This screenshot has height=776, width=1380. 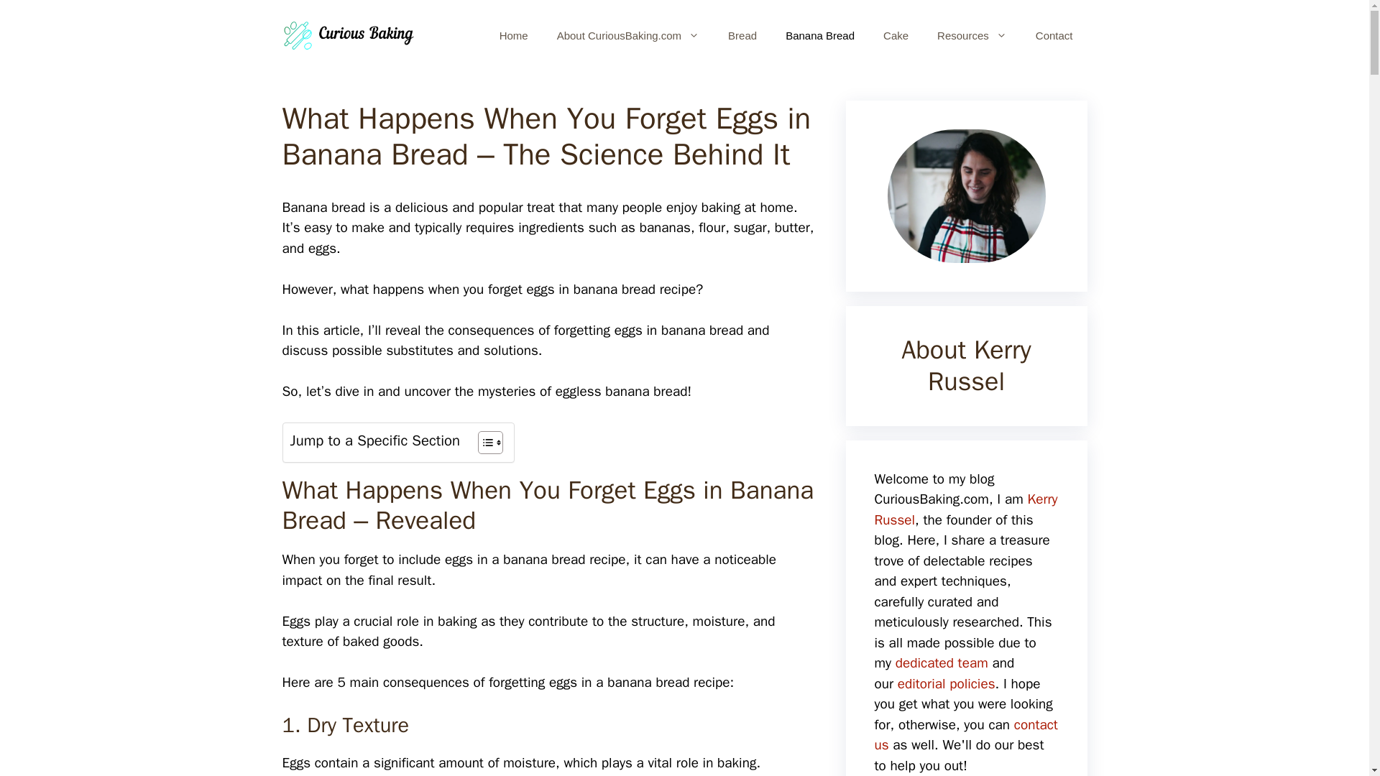 I want to click on Cake, so click(x=896, y=36).